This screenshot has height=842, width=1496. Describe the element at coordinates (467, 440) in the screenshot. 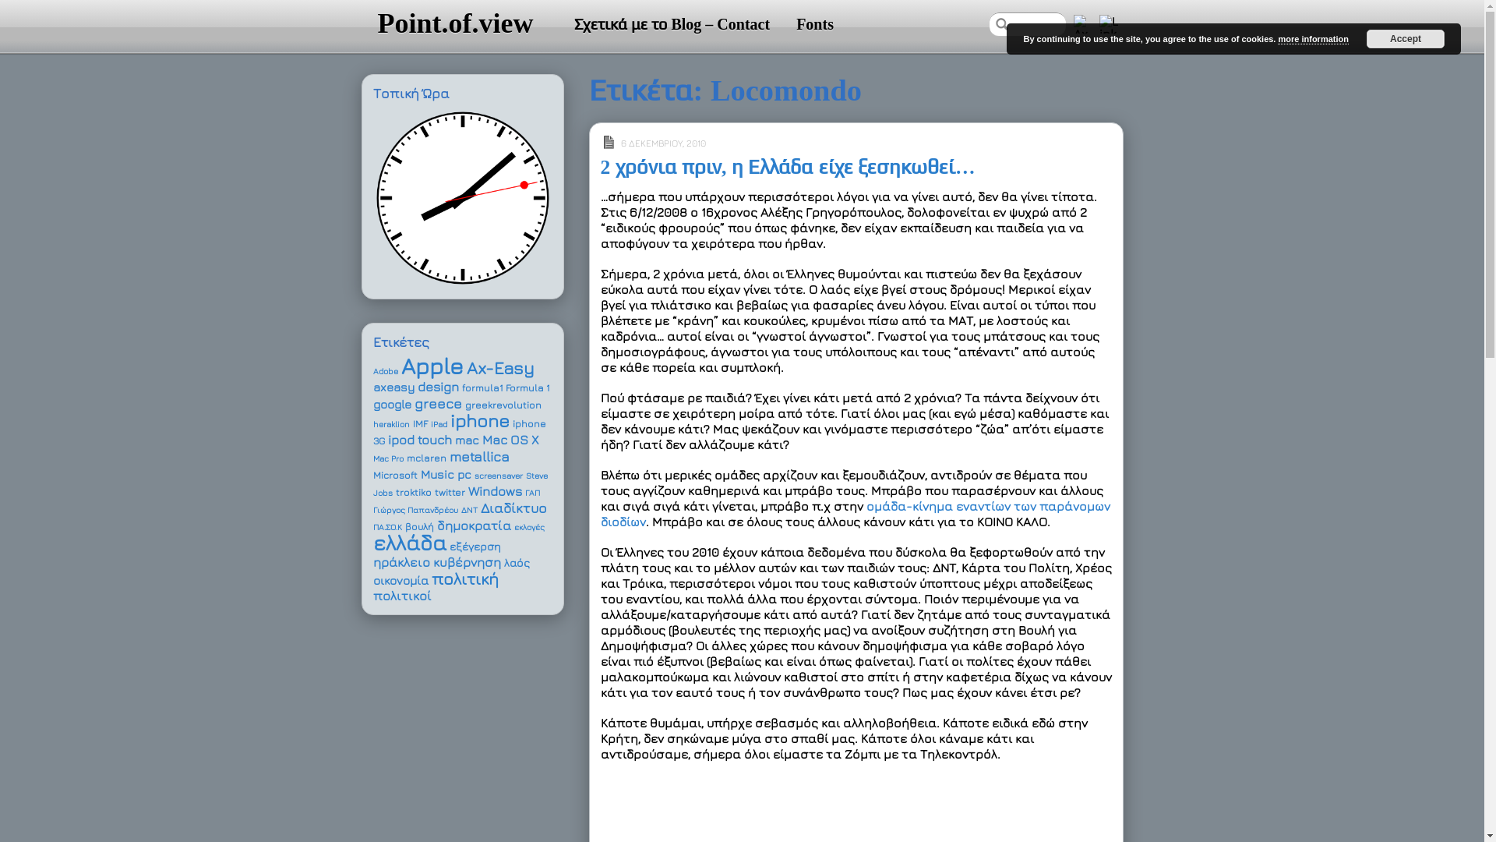

I see `mac` at that location.